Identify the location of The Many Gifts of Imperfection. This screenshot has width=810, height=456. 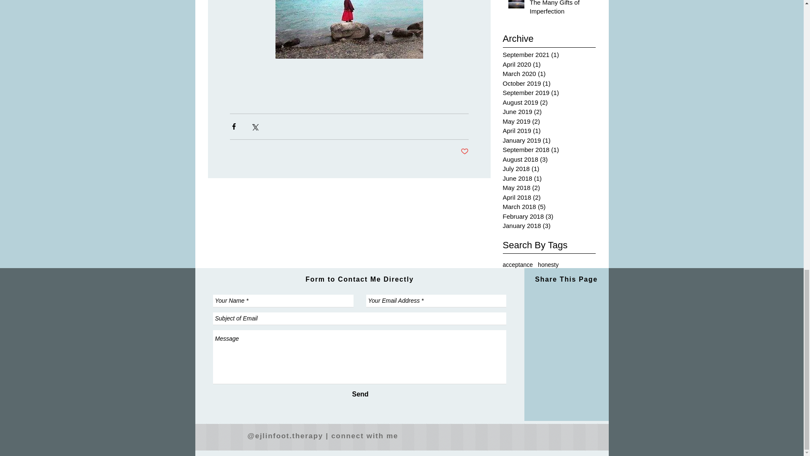
(560, 9).